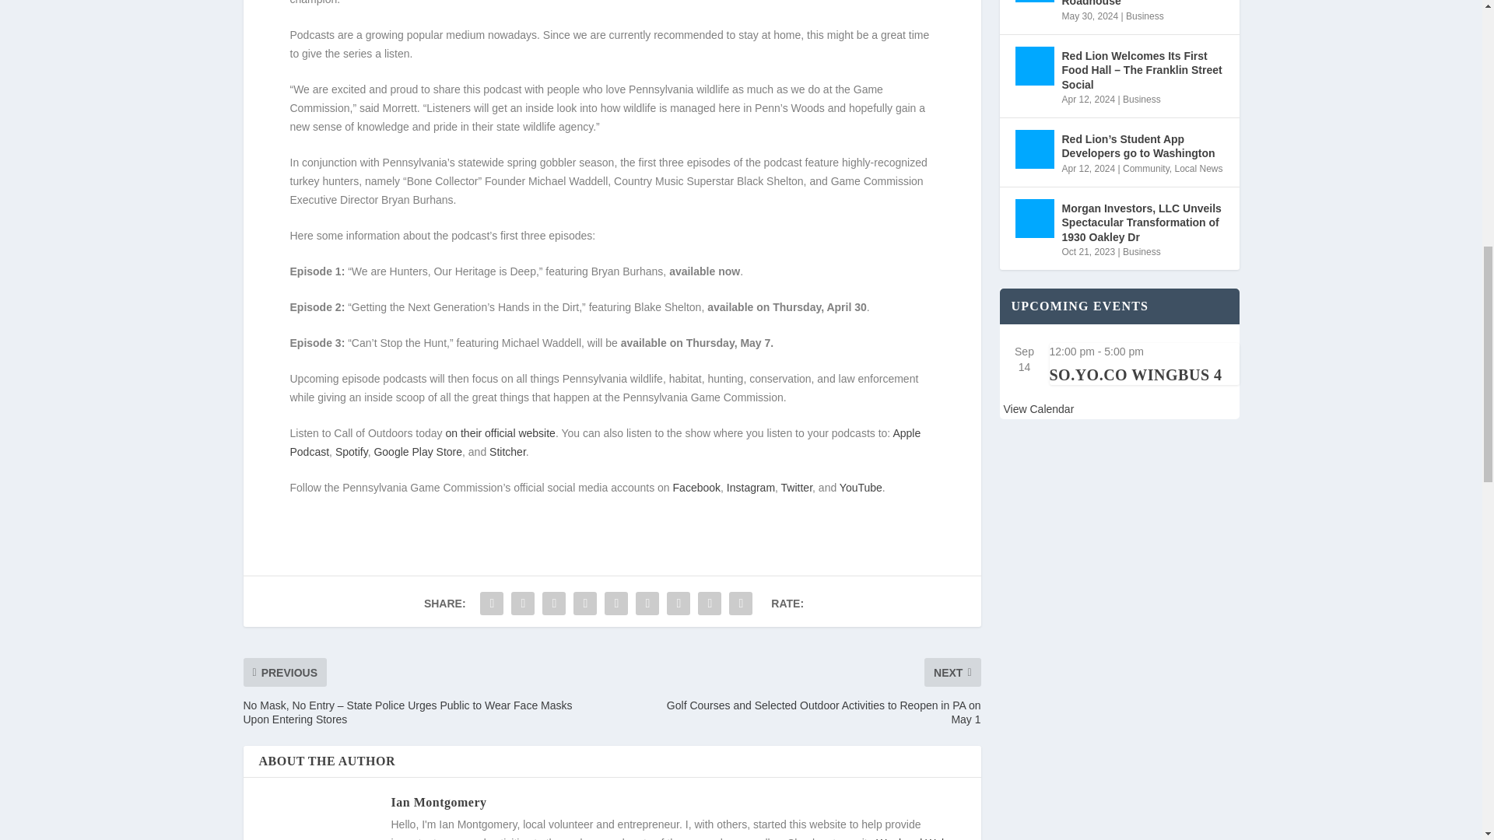  Describe the element at coordinates (750, 487) in the screenshot. I see `Instagram` at that location.